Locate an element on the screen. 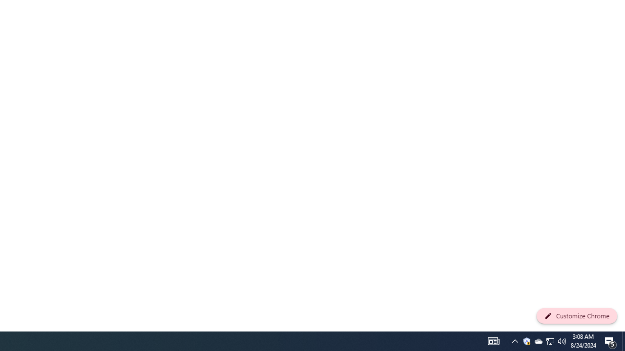 This screenshot has width=625, height=351. Customize Chrome is located at coordinates (577, 316).